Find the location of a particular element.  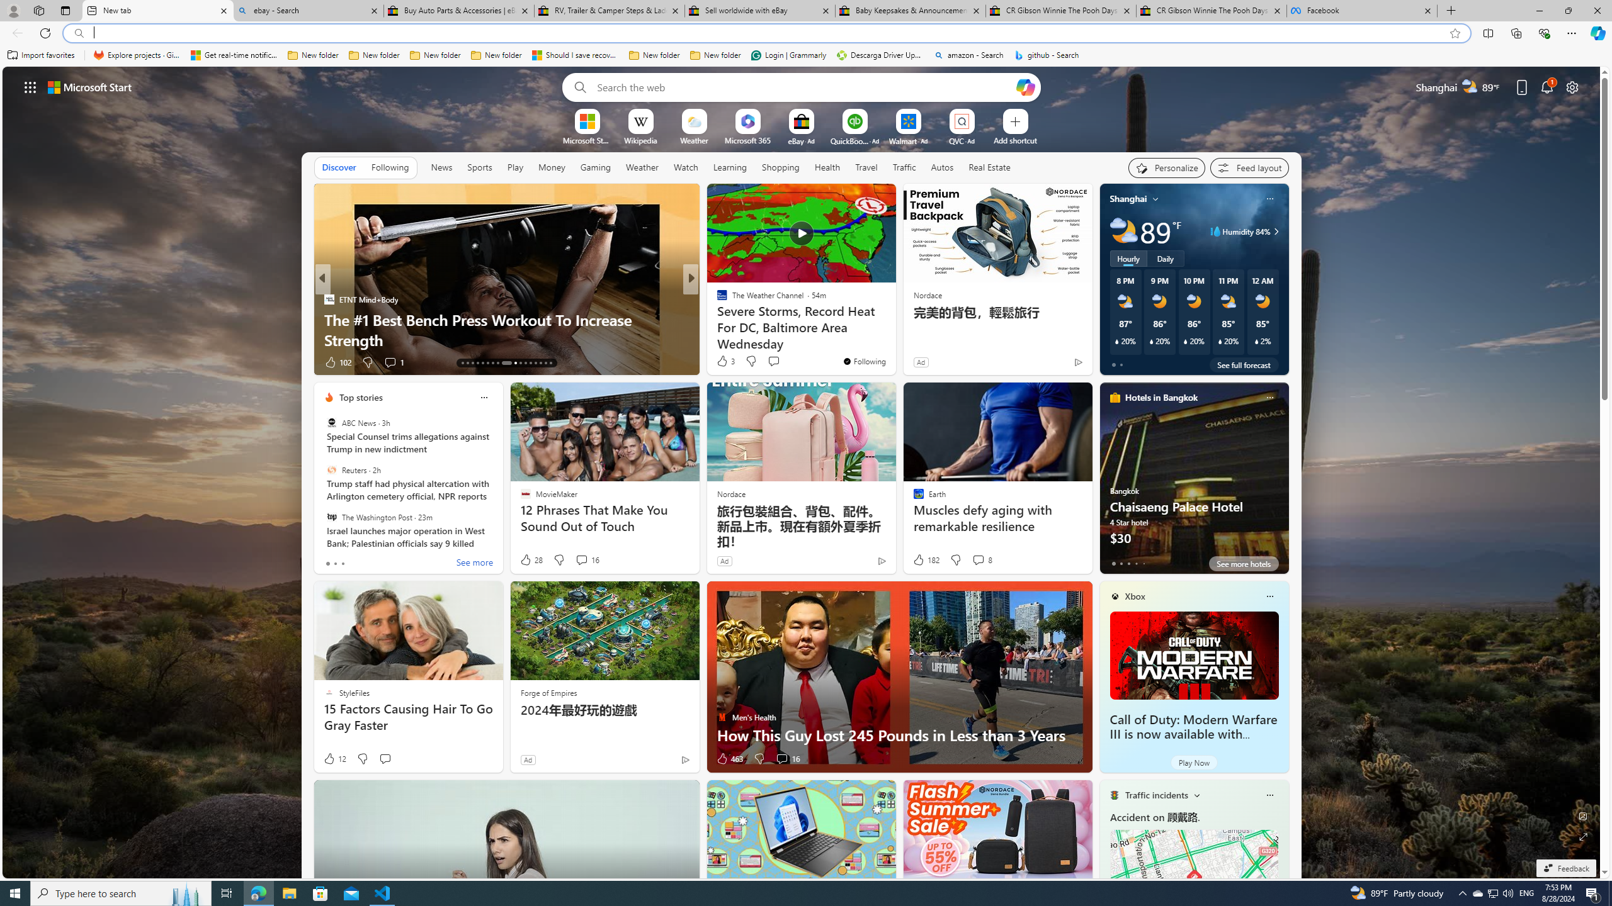

Wikipedia is located at coordinates (640, 140).